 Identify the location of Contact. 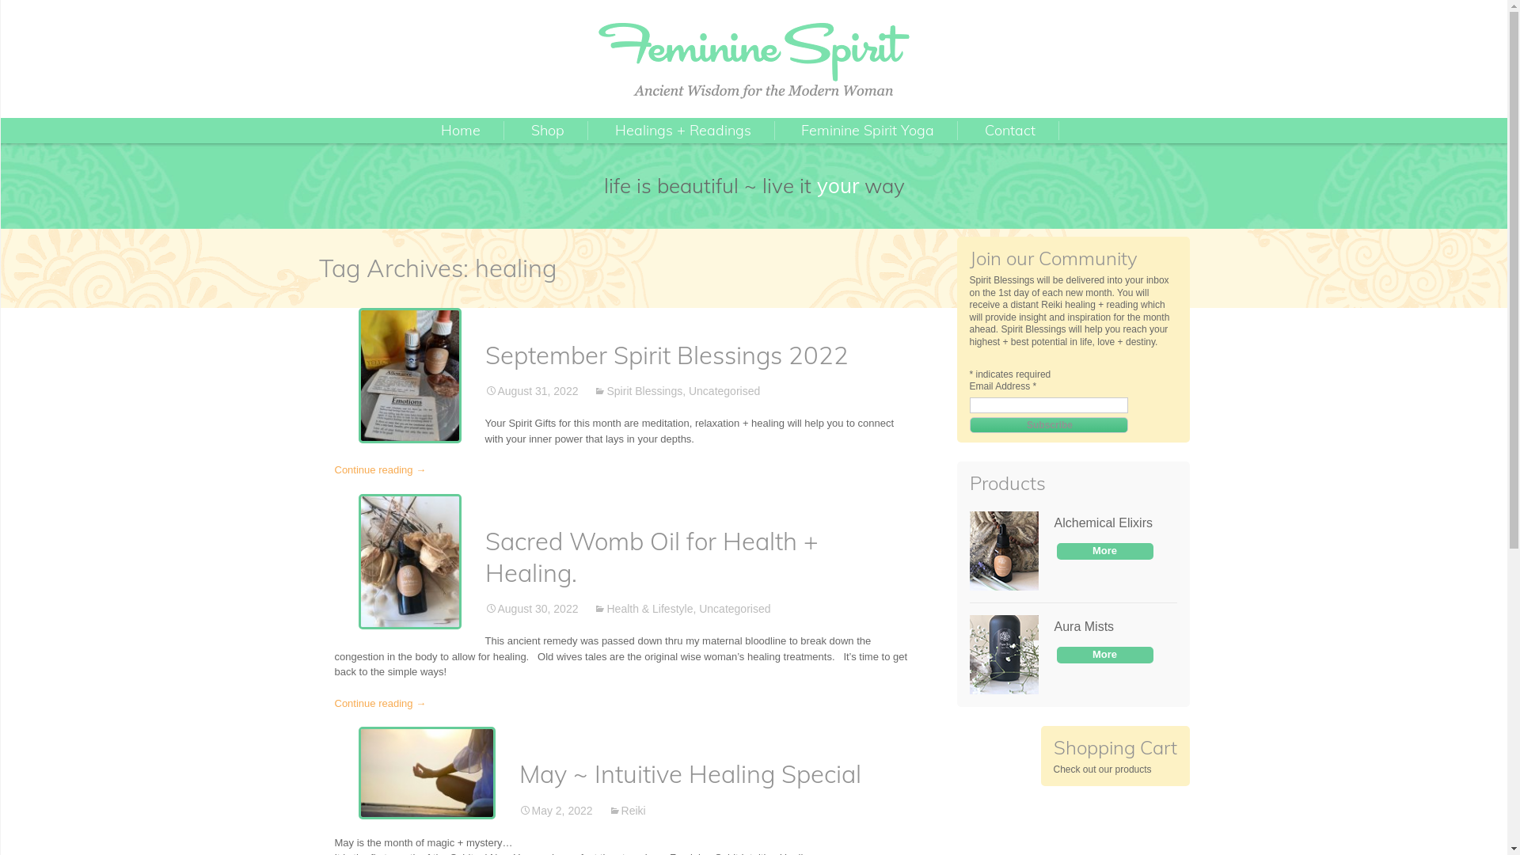
(1010, 131).